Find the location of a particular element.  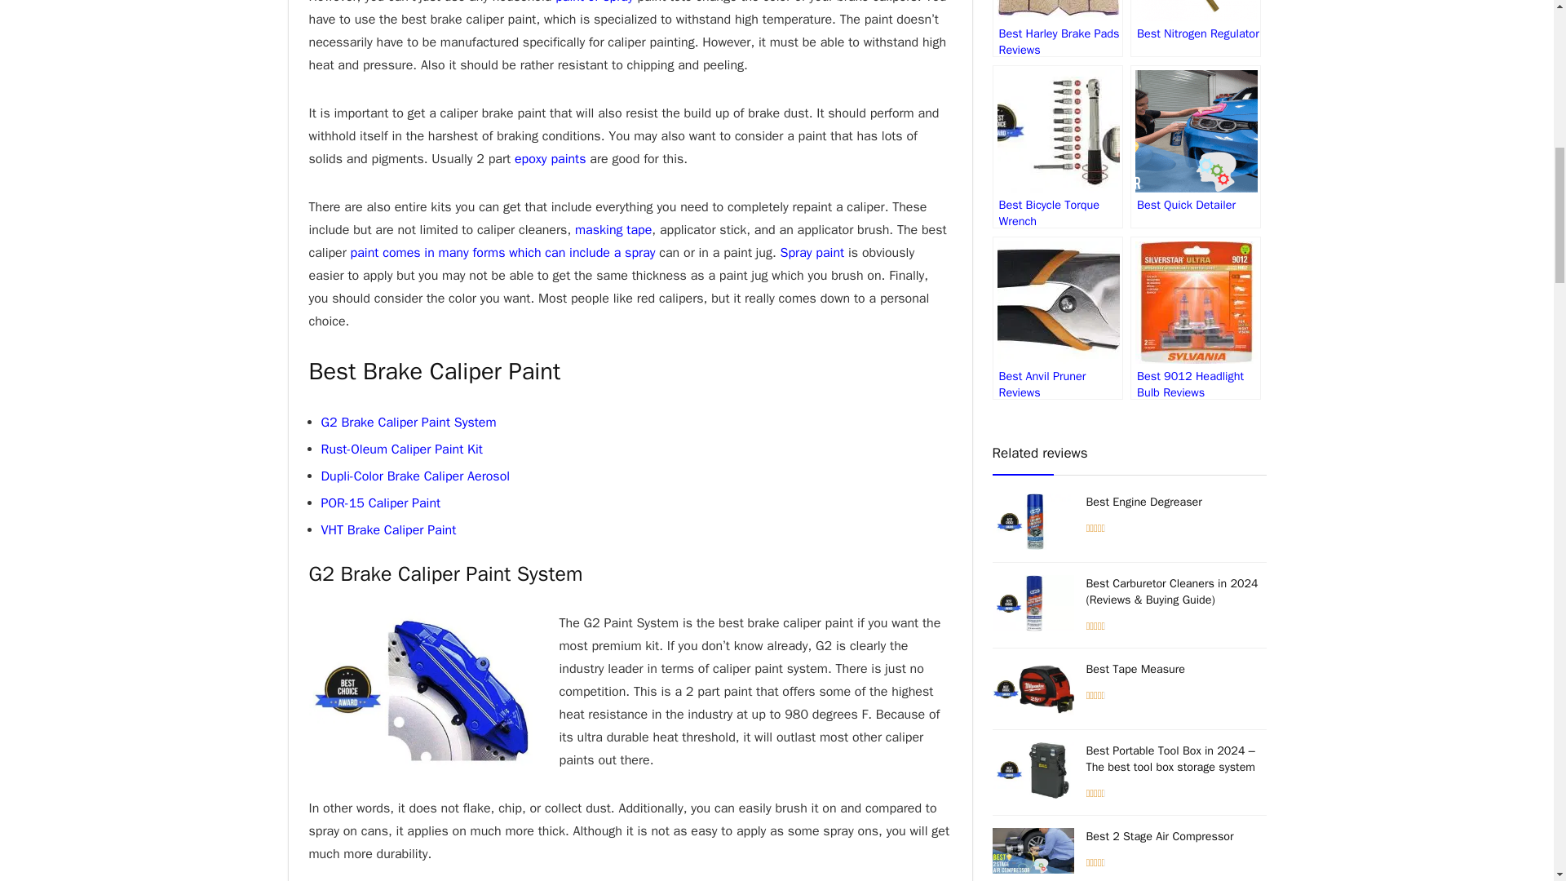

G2 Brake Caliper Paint System is located at coordinates (408, 423).